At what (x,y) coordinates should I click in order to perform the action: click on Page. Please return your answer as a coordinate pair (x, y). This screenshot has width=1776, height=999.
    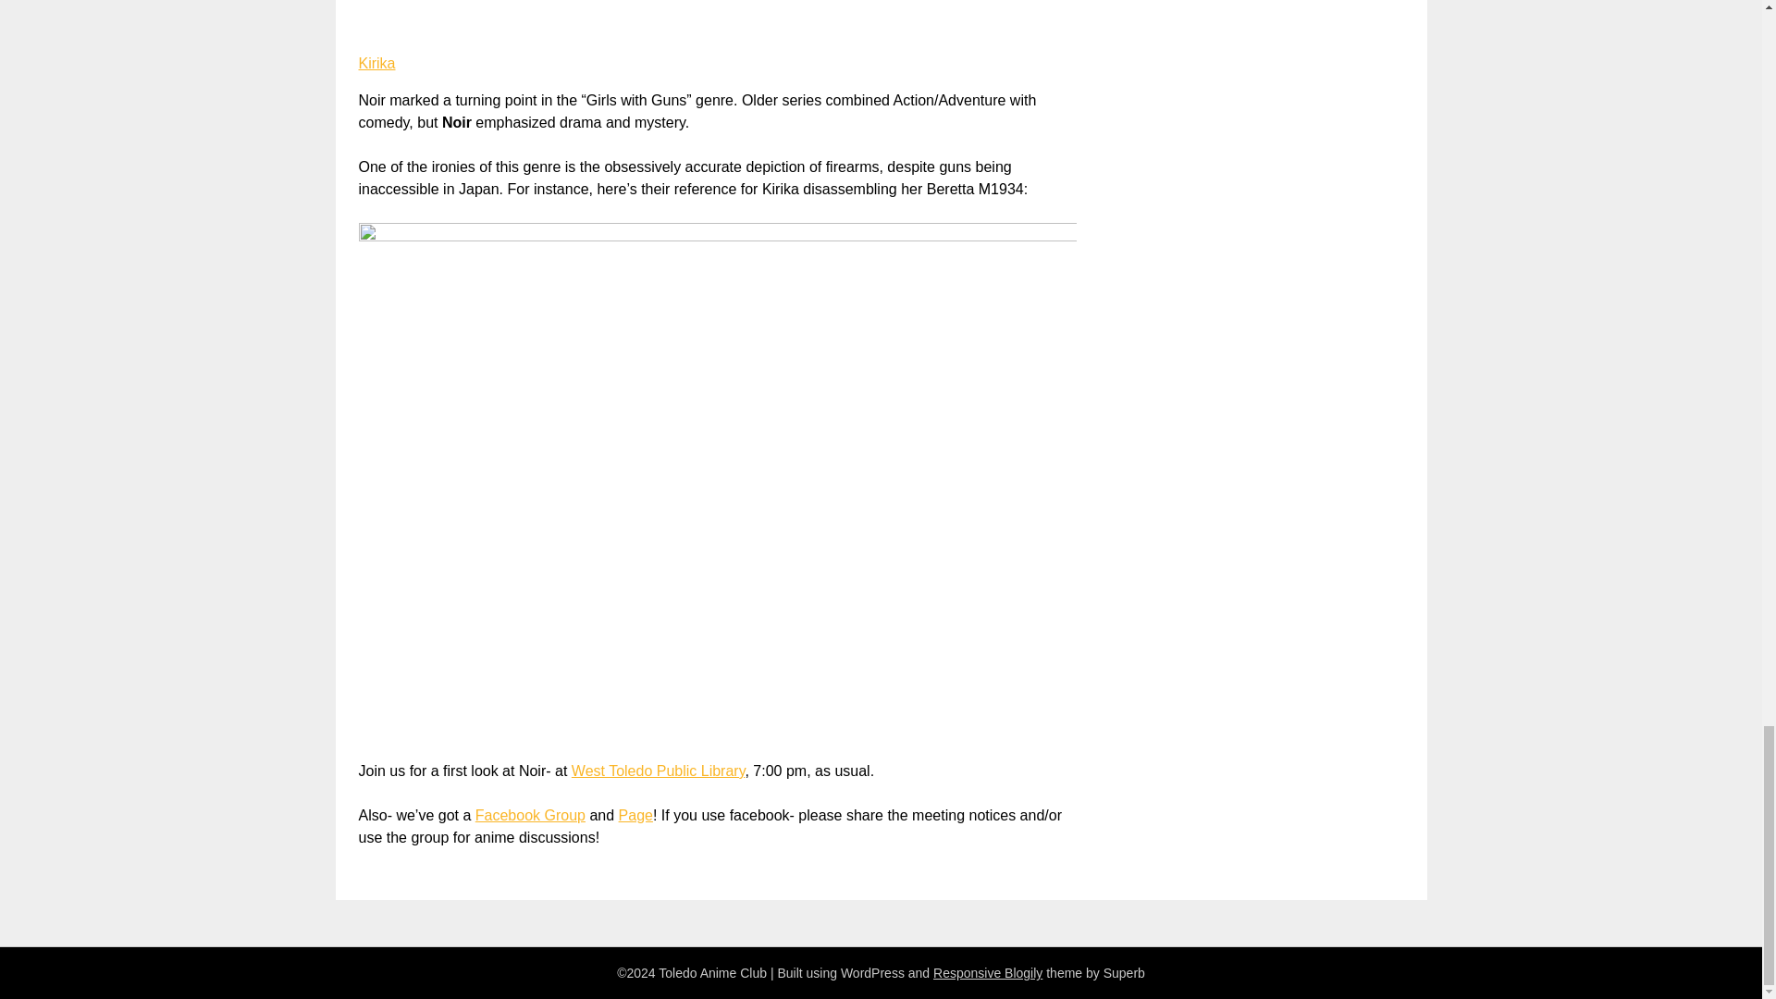
    Looking at the image, I should click on (635, 814).